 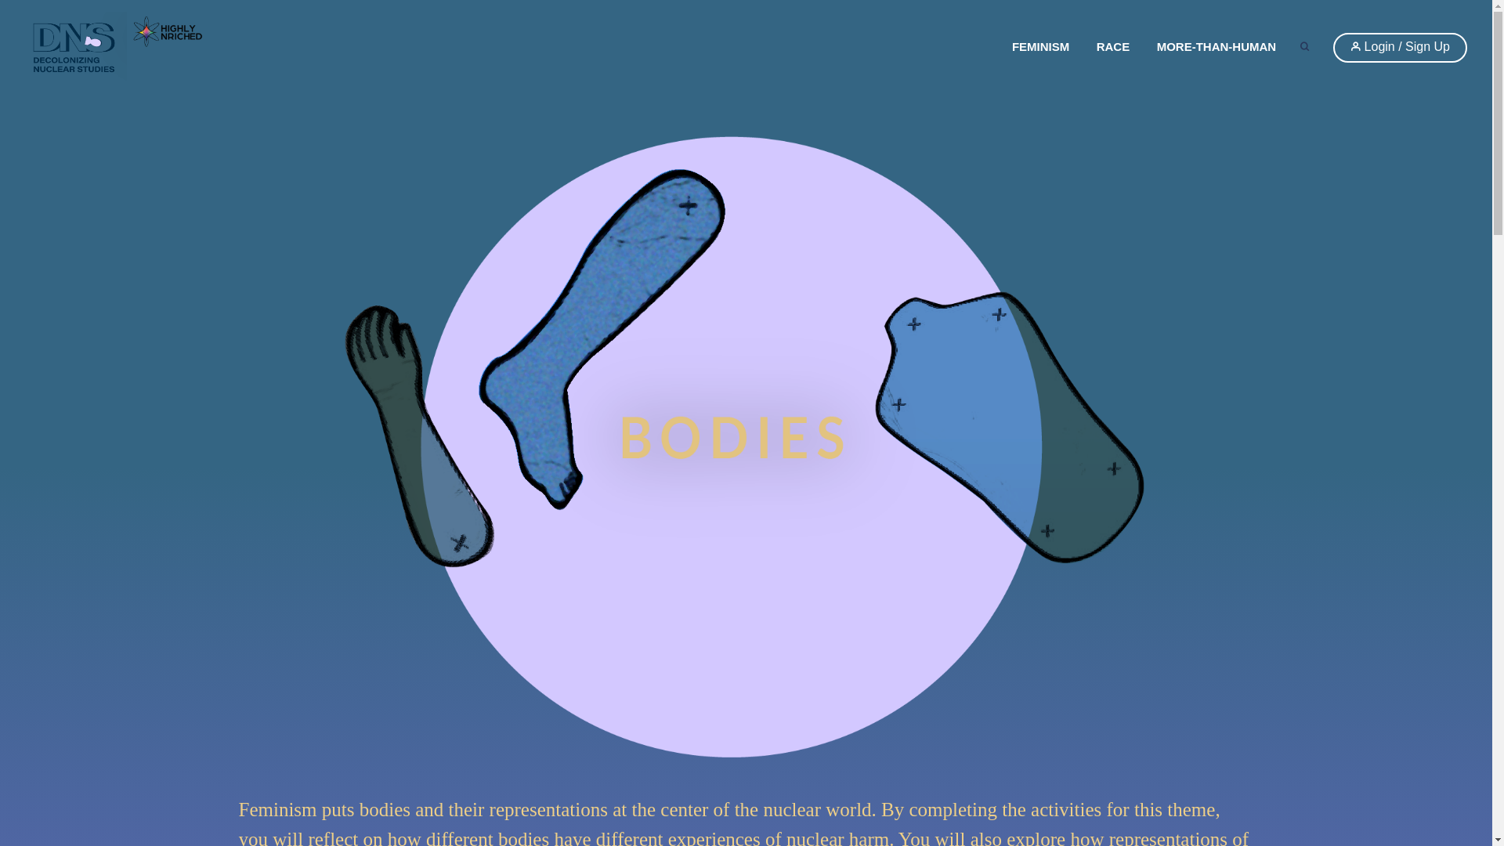 I want to click on MORE-THAN-HUMAN, so click(x=1216, y=47).